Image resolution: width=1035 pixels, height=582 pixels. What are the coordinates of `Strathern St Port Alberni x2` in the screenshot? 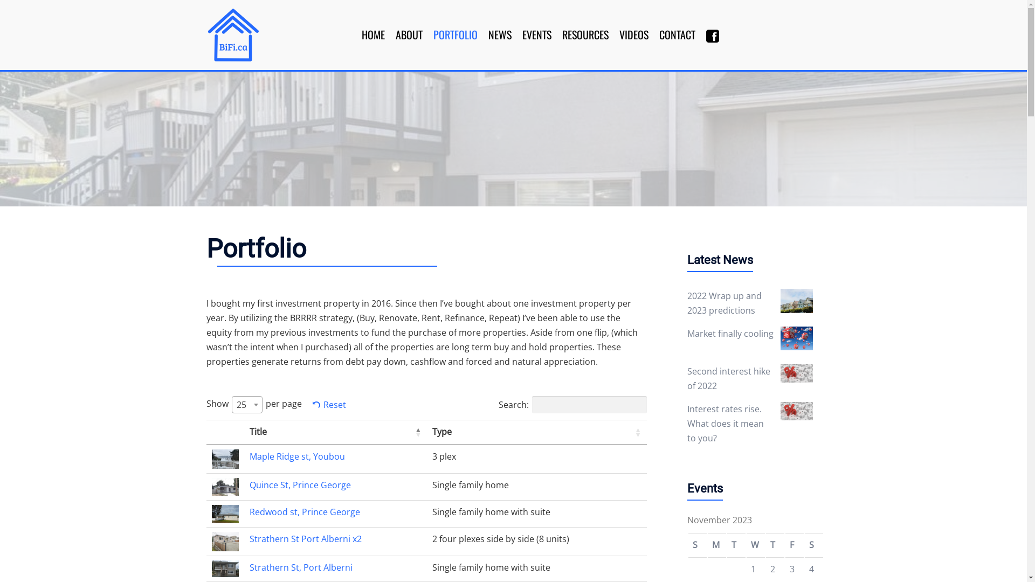 It's located at (305, 539).